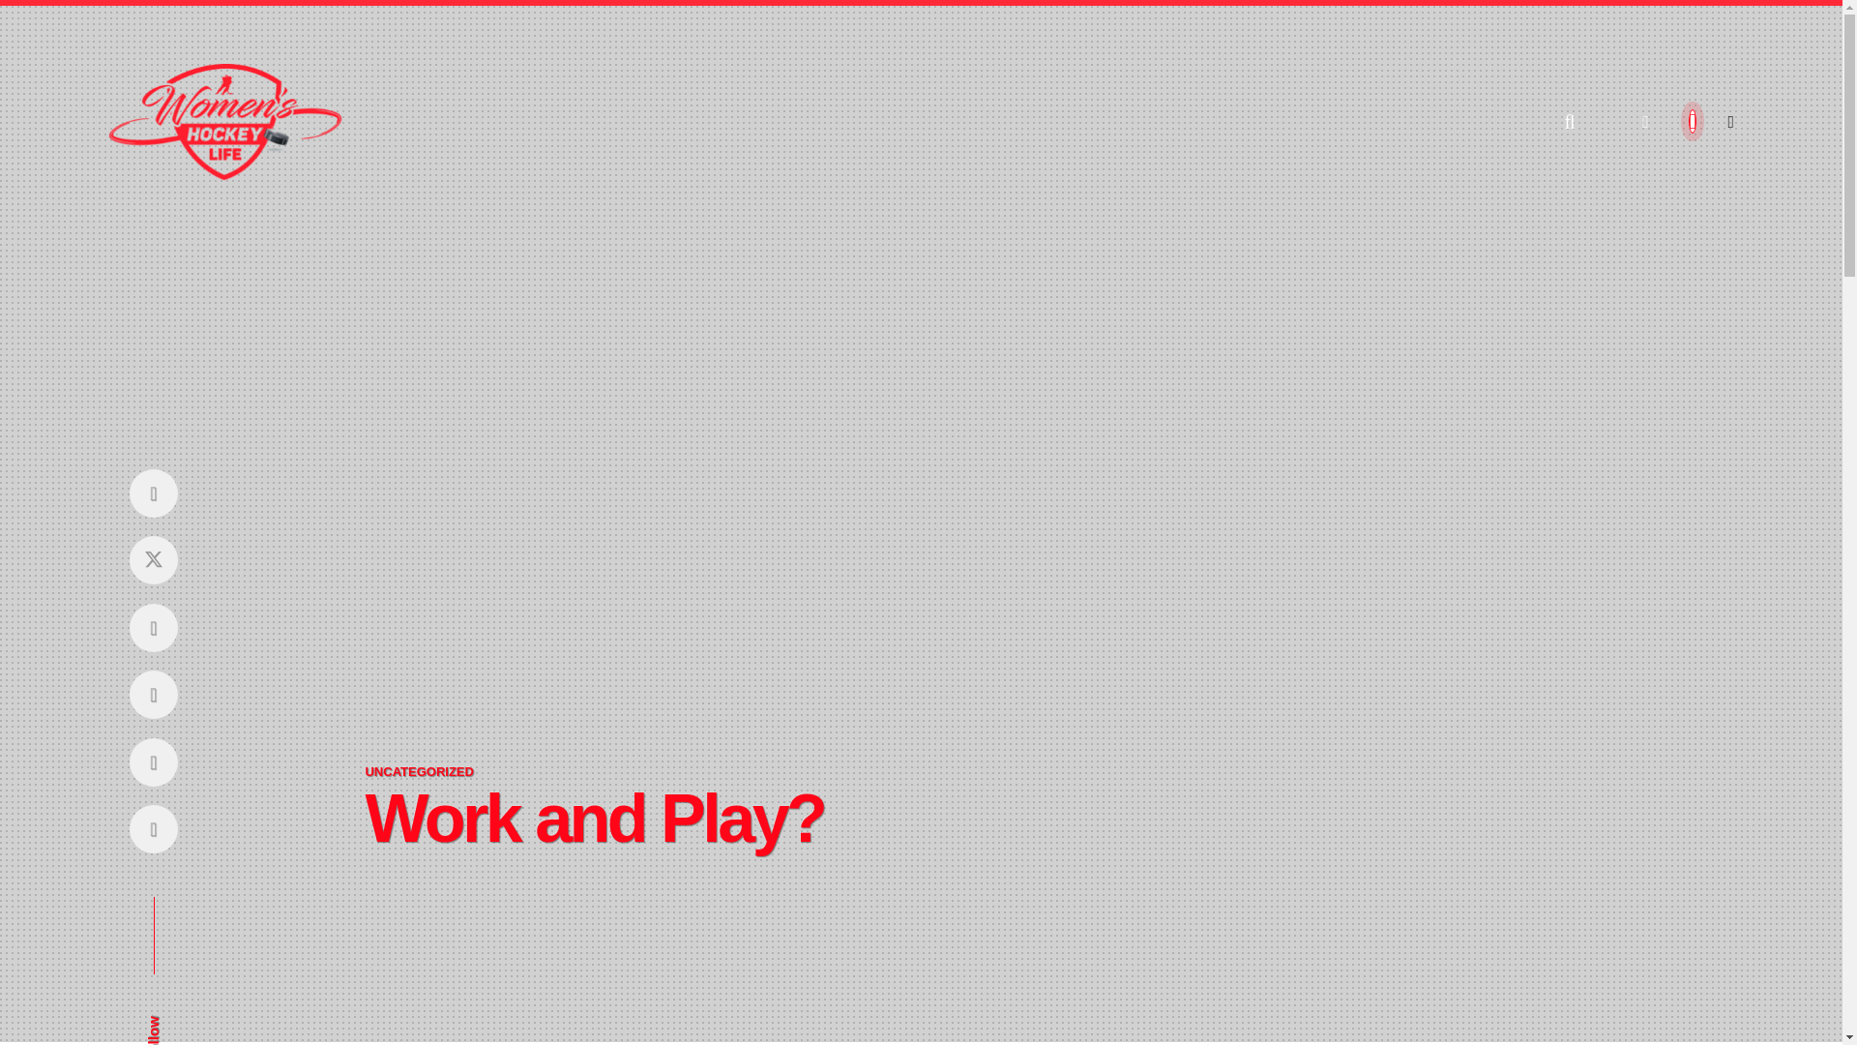  Describe the element at coordinates (418, 770) in the screenshot. I see `UNCATEGORIZED` at that location.